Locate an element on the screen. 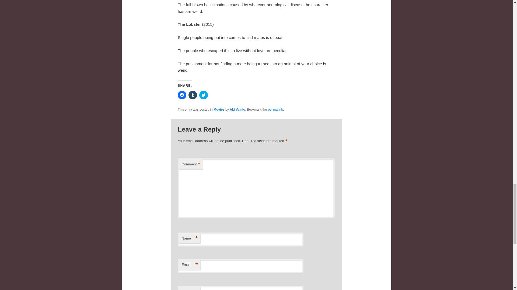  Click to share on Twitter is located at coordinates (203, 95).